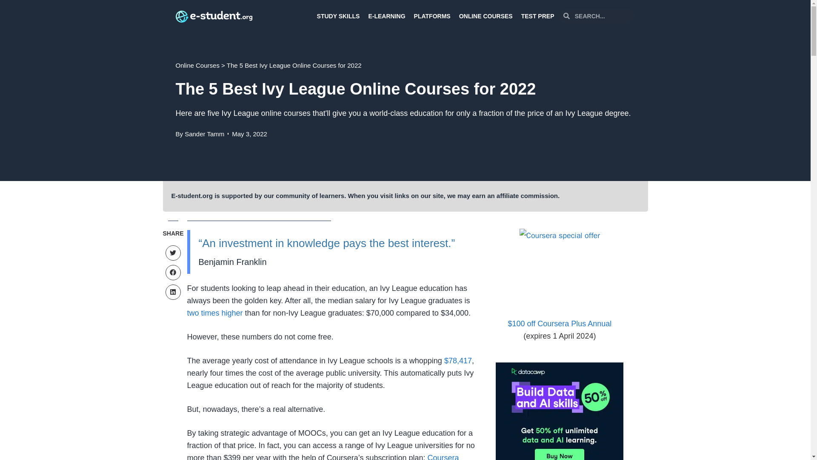 The height and width of the screenshot is (460, 817). I want to click on PLATFORMS, so click(432, 16).